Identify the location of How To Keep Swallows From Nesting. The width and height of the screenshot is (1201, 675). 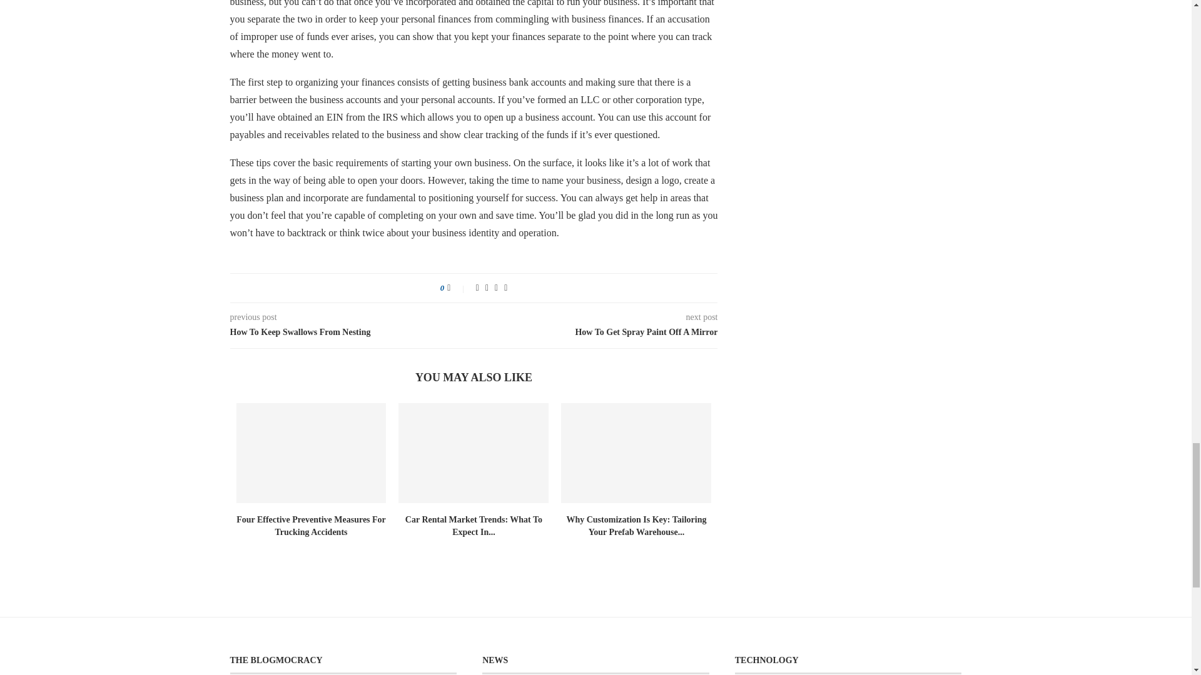
(352, 332).